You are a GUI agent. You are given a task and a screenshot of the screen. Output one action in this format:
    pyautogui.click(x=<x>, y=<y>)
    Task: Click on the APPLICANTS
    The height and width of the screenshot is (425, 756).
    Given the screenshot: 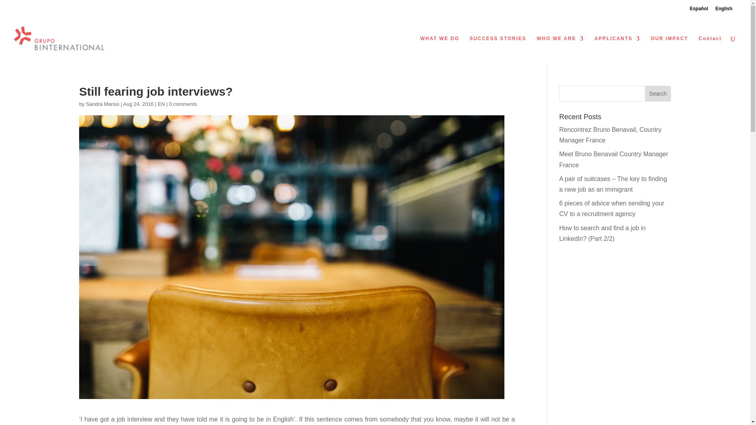 What is the action you would take?
    pyautogui.click(x=617, y=49)
    